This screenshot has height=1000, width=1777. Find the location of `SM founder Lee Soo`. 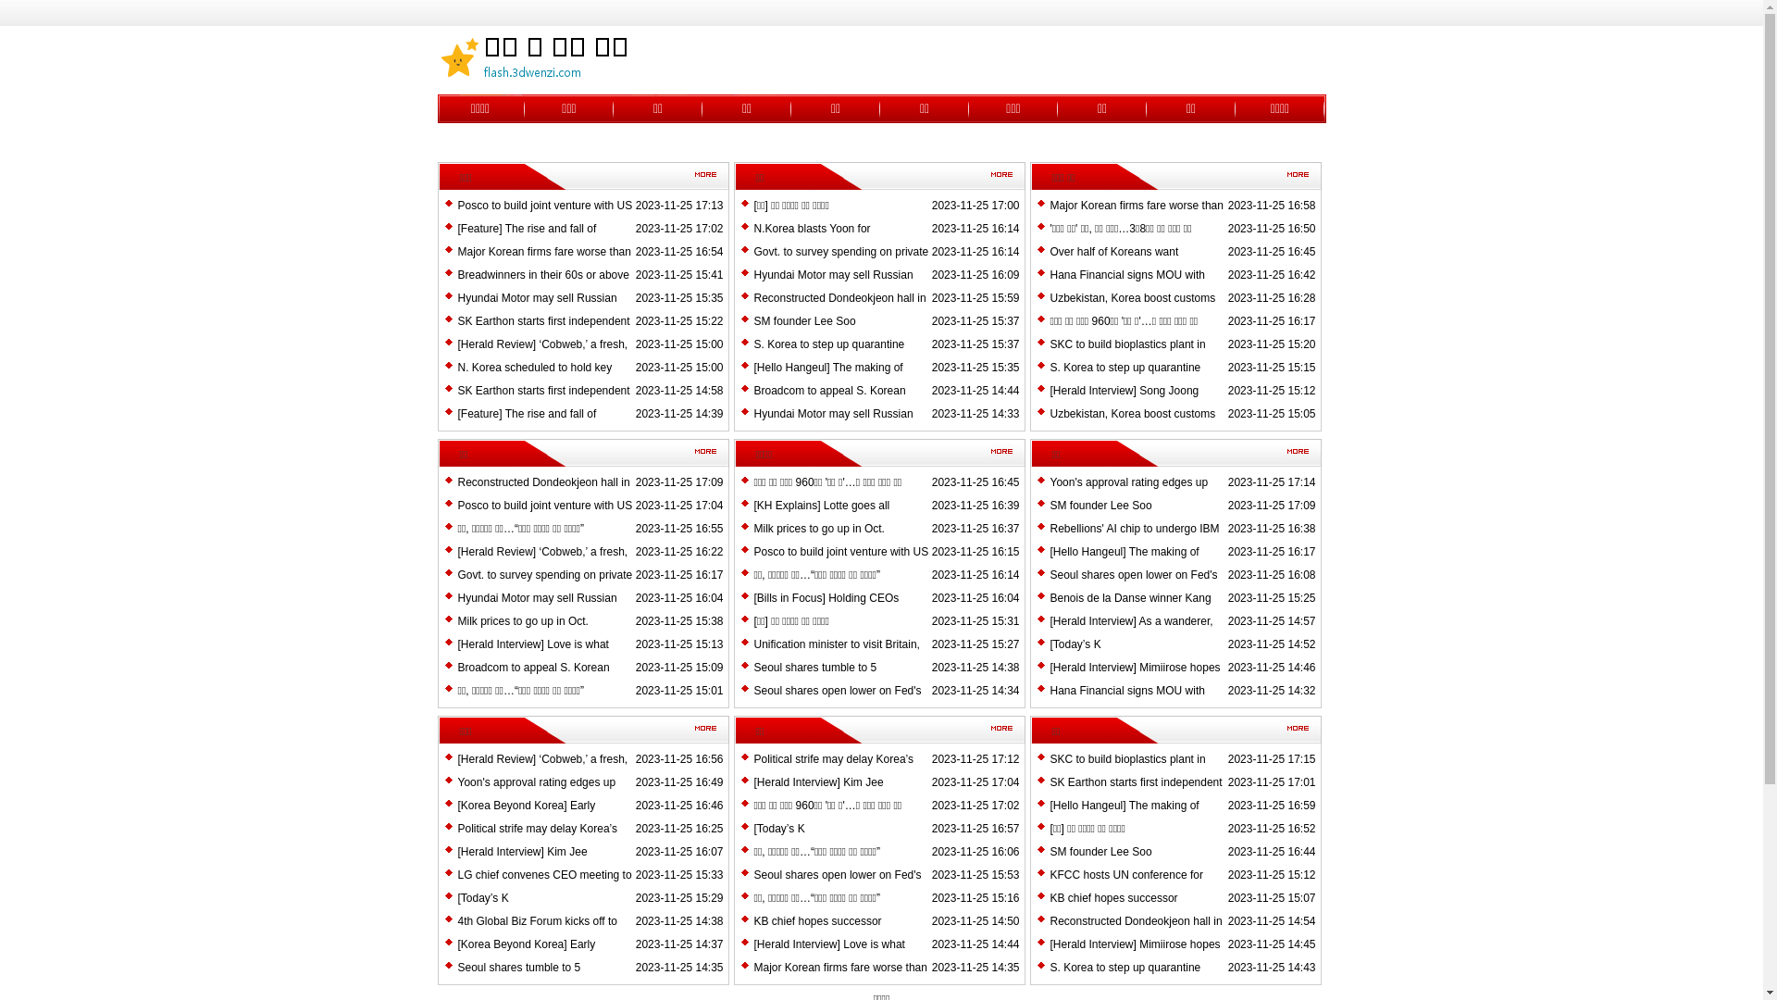

SM founder Lee Soo is located at coordinates (1100, 852).